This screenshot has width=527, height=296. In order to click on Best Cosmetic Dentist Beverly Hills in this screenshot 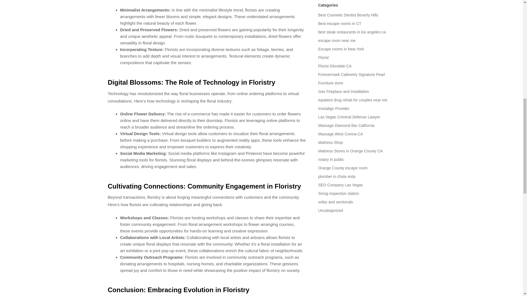, I will do `click(348, 15)`.